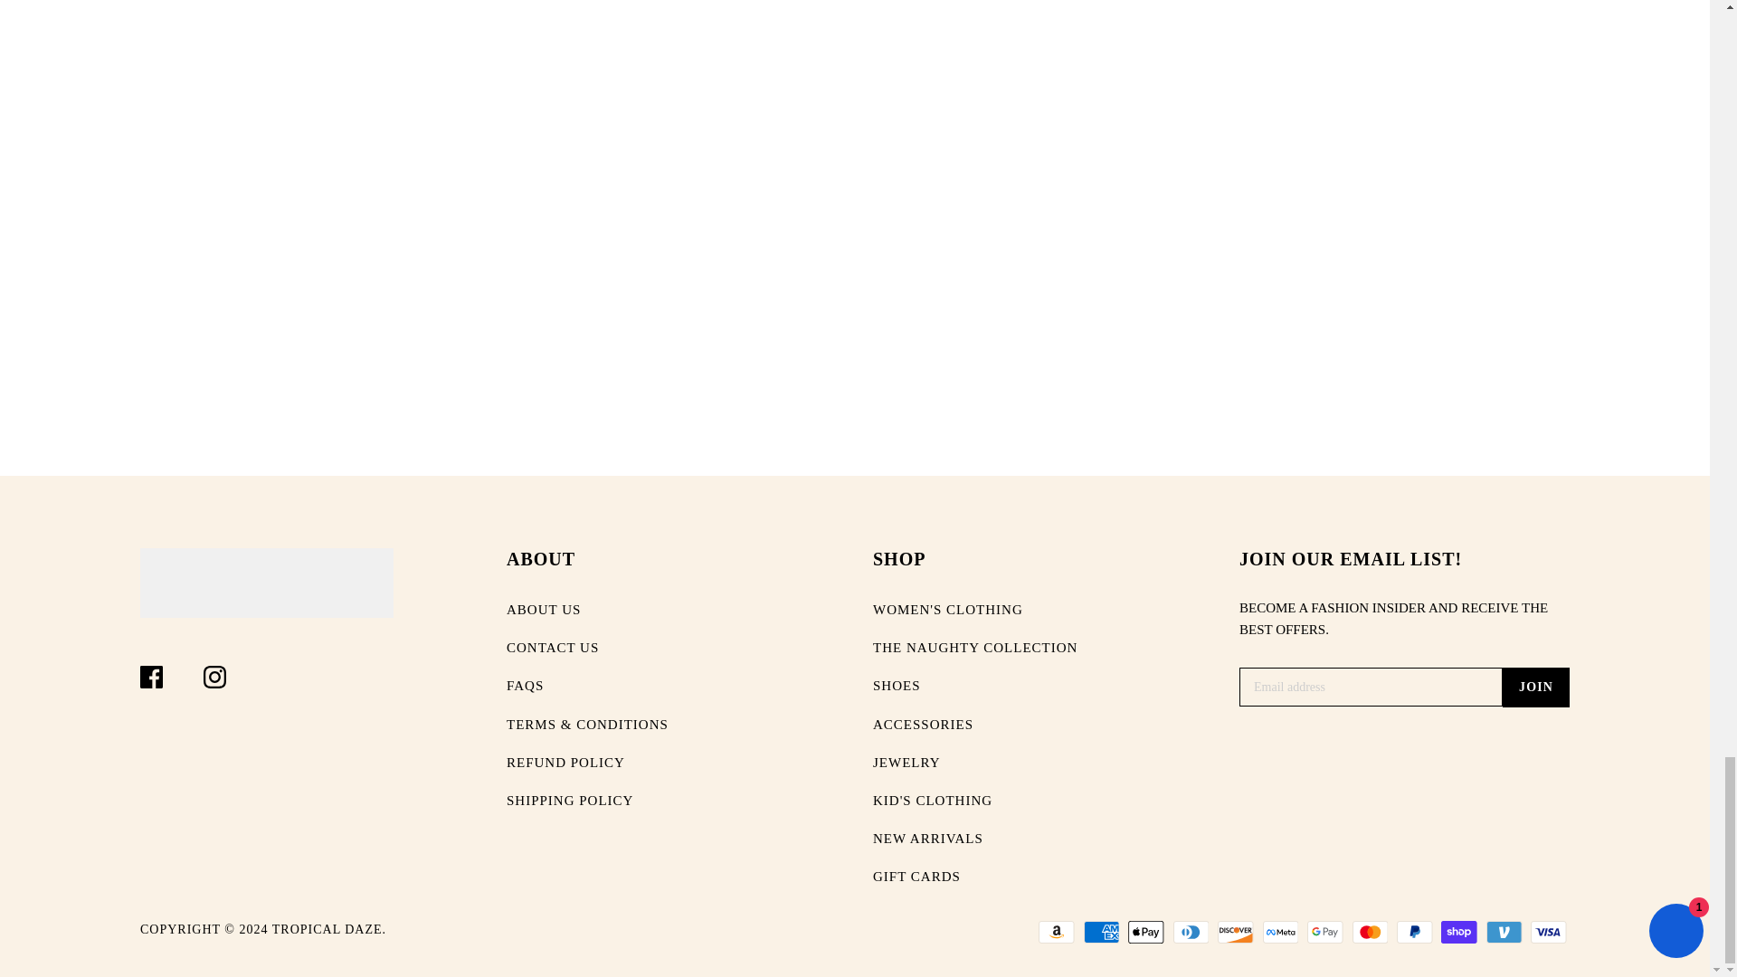 The width and height of the screenshot is (1737, 977). What do you see at coordinates (1281, 932) in the screenshot?
I see `Meta Pay` at bounding box center [1281, 932].